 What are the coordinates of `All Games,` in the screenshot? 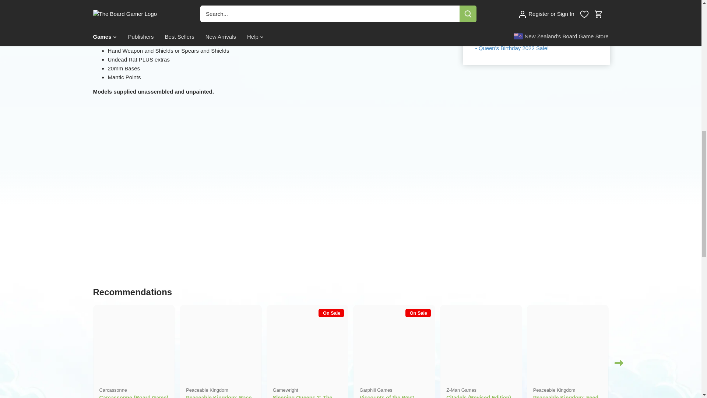 It's located at (520, 30).